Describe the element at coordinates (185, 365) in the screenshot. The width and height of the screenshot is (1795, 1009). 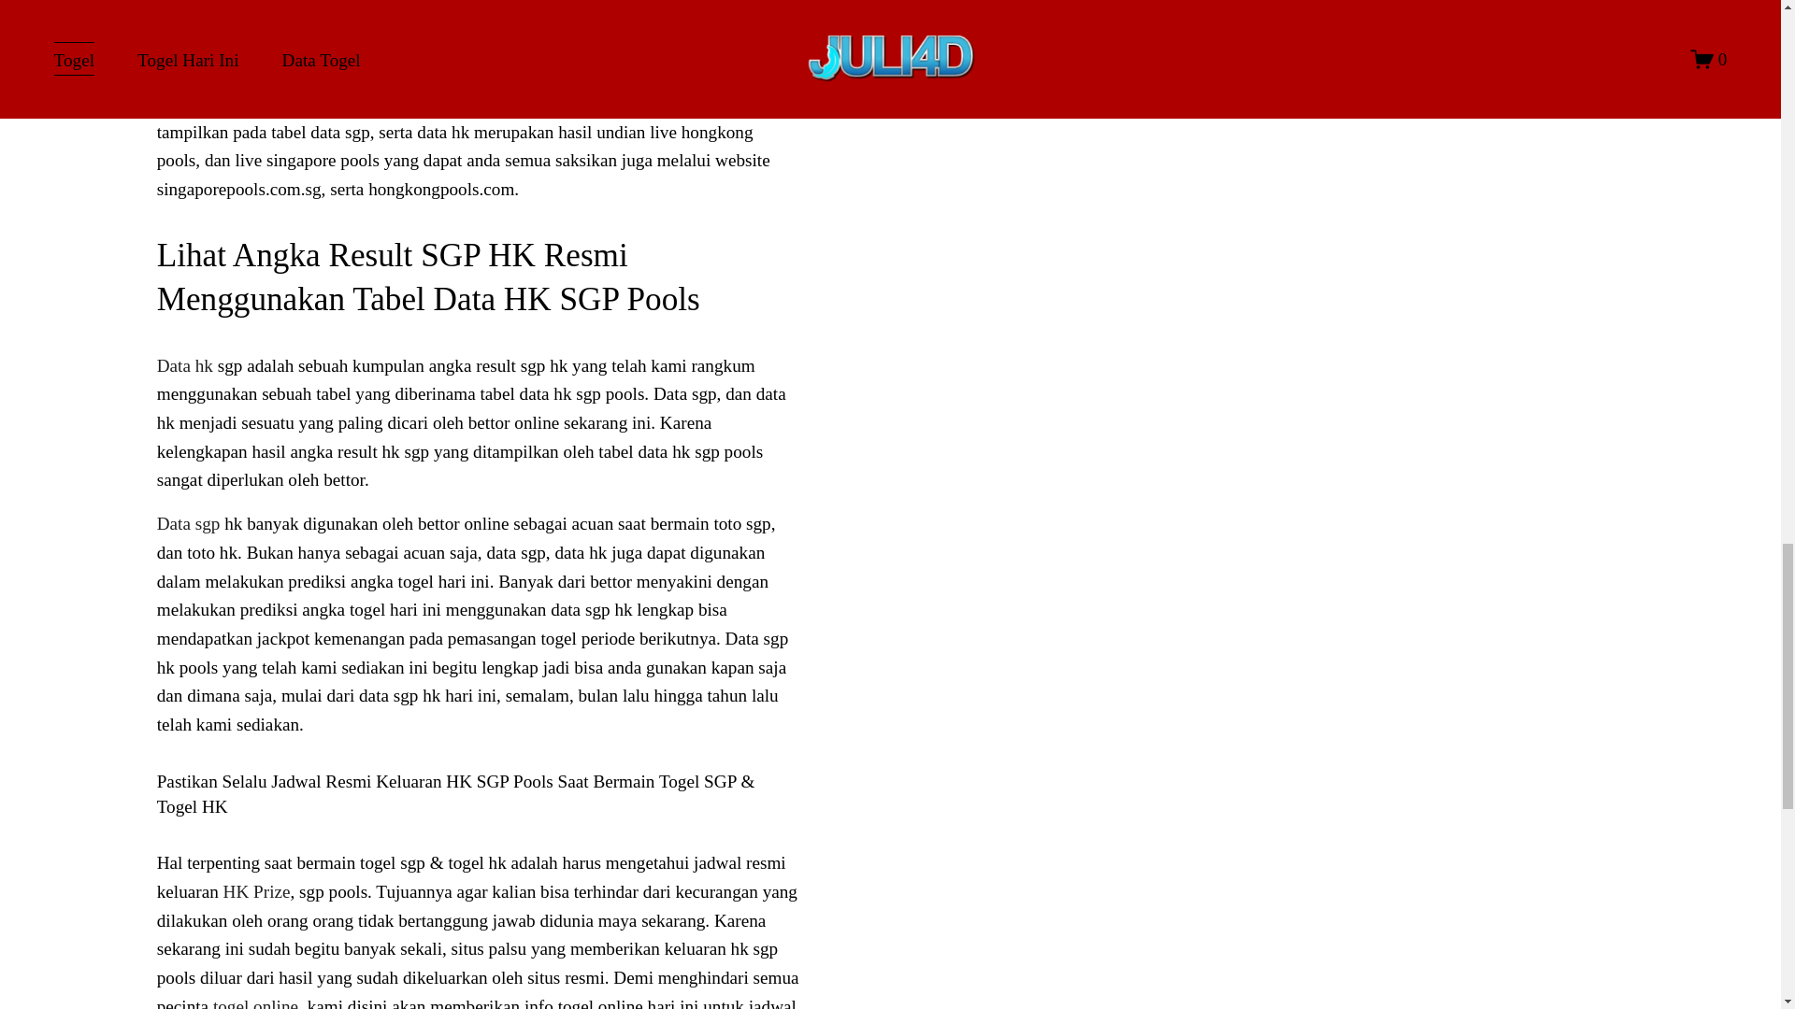
I see `Data hk` at that location.